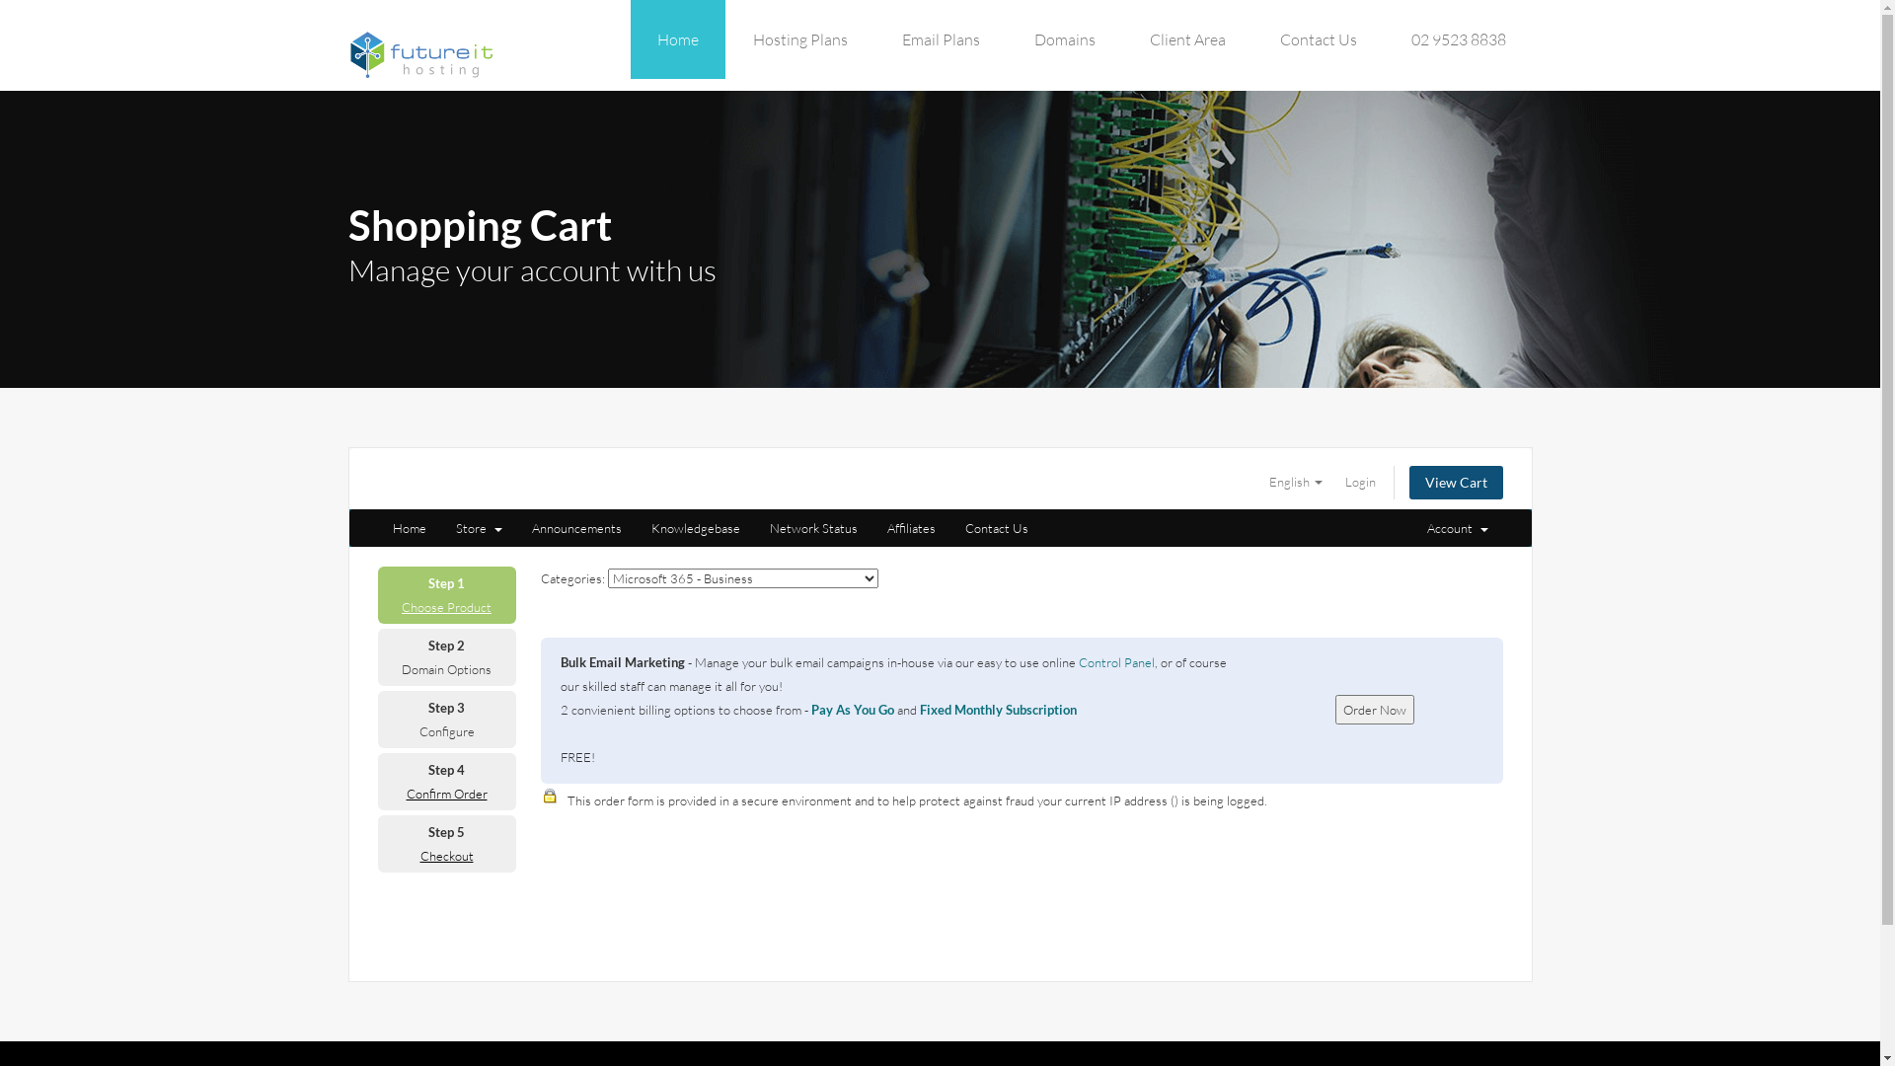 The width and height of the screenshot is (1895, 1066). I want to click on Order Now, so click(1375, 710).